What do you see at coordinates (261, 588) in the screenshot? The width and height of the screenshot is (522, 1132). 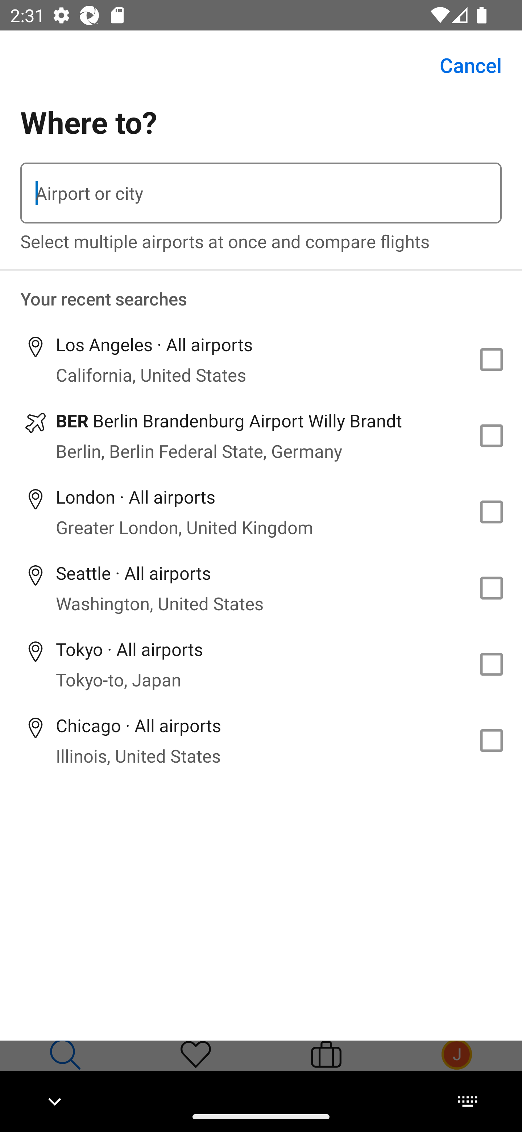 I see `Seattle · All airports Washington, United States` at bounding box center [261, 588].